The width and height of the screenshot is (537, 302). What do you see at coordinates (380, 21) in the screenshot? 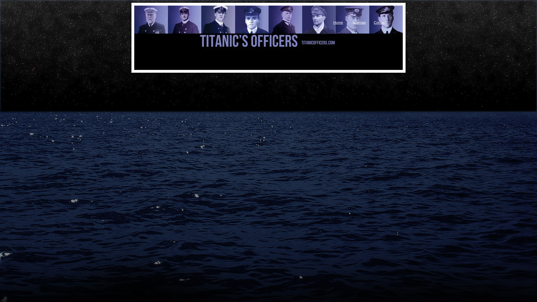
I see `Contact` at bounding box center [380, 21].